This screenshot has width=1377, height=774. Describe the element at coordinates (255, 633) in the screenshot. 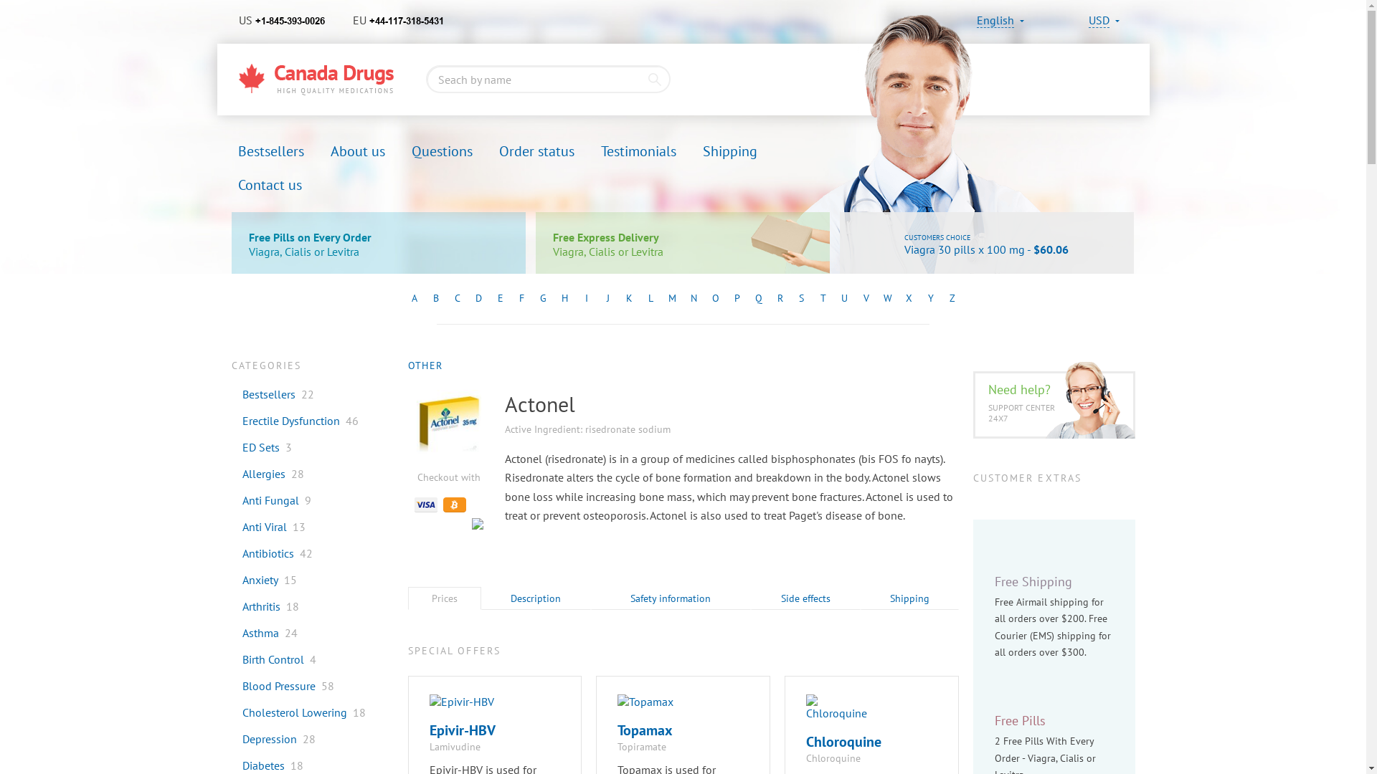

I see `Asthma` at that location.